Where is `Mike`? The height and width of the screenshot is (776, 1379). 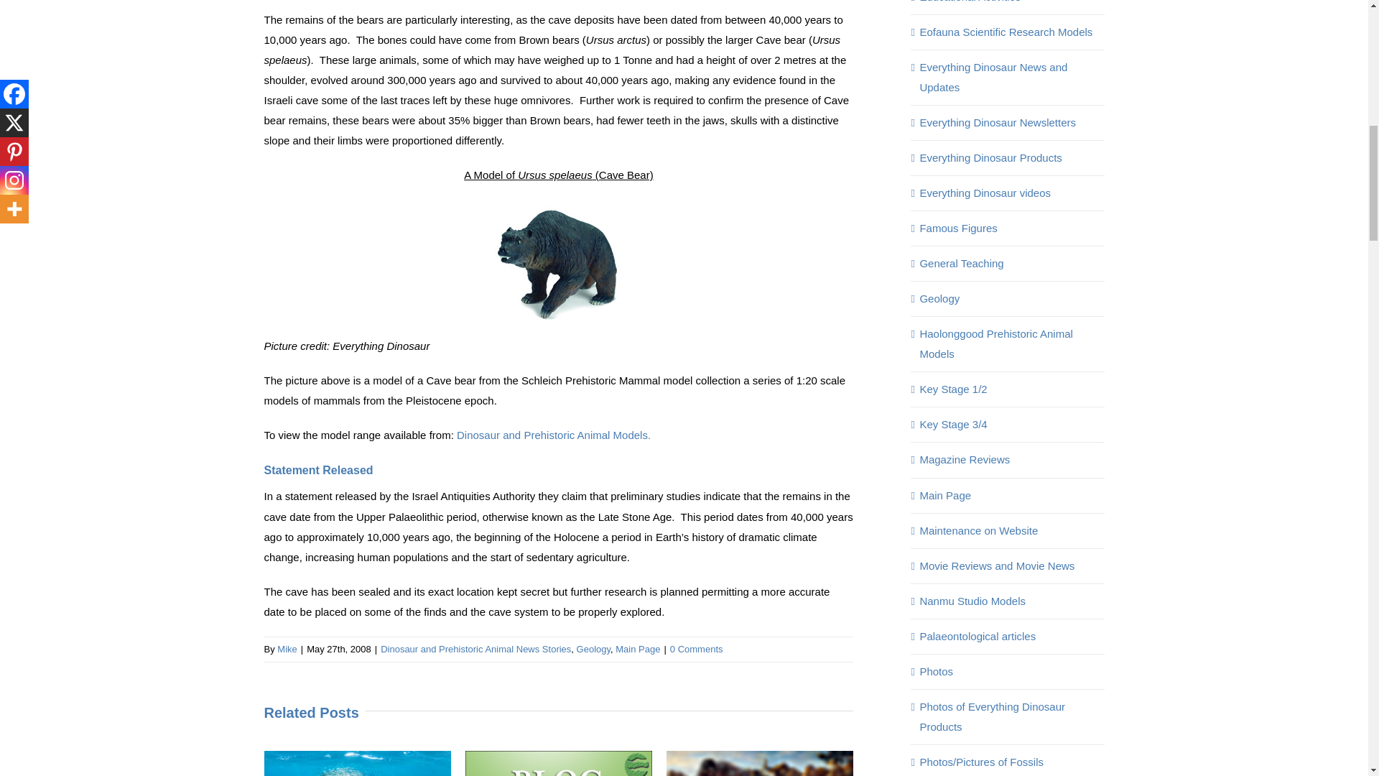 Mike is located at coordinates (286, 650).